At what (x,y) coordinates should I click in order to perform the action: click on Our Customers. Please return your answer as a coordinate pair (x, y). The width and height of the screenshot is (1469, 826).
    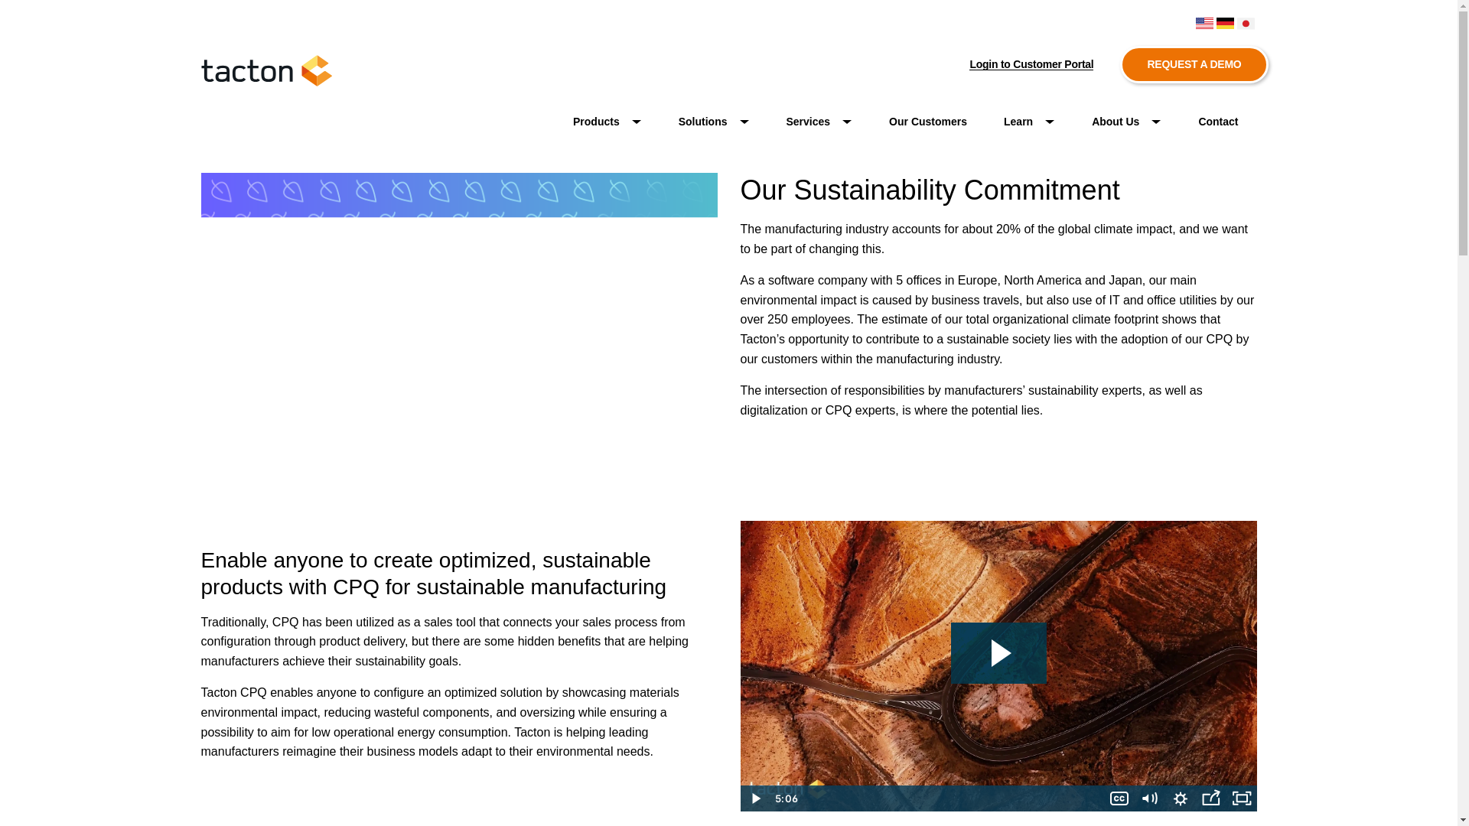
    Looking at the image, I should click on (928, 122).